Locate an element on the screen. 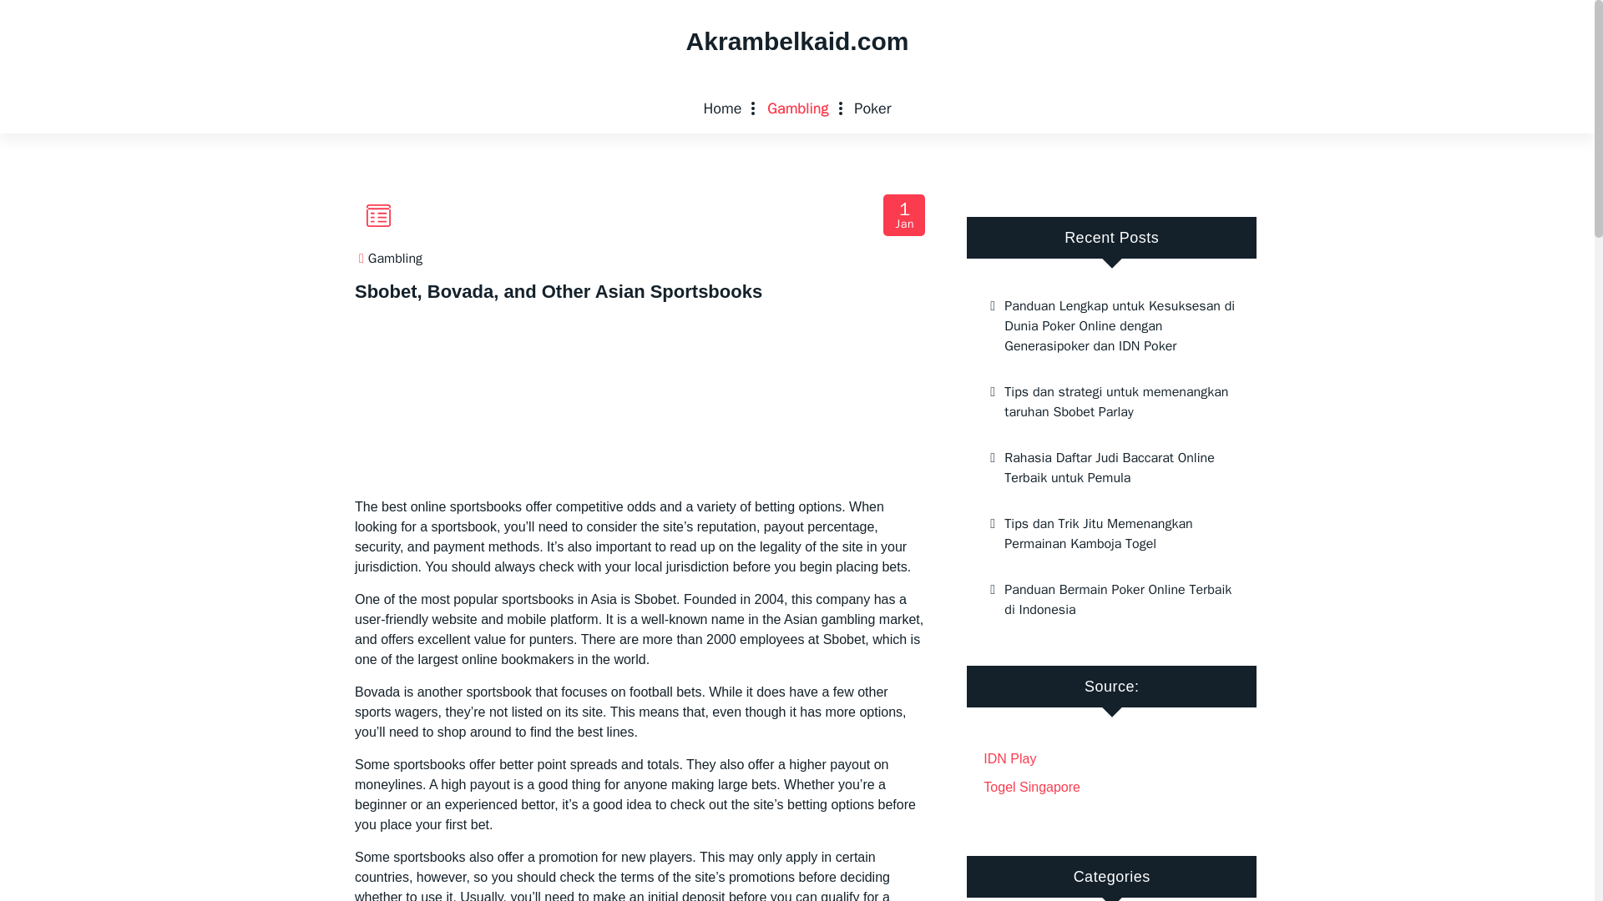  Tips dan Trik Jitu Memenangkan Permainan Kamboja Togel is located at coordinates (1111, 534).